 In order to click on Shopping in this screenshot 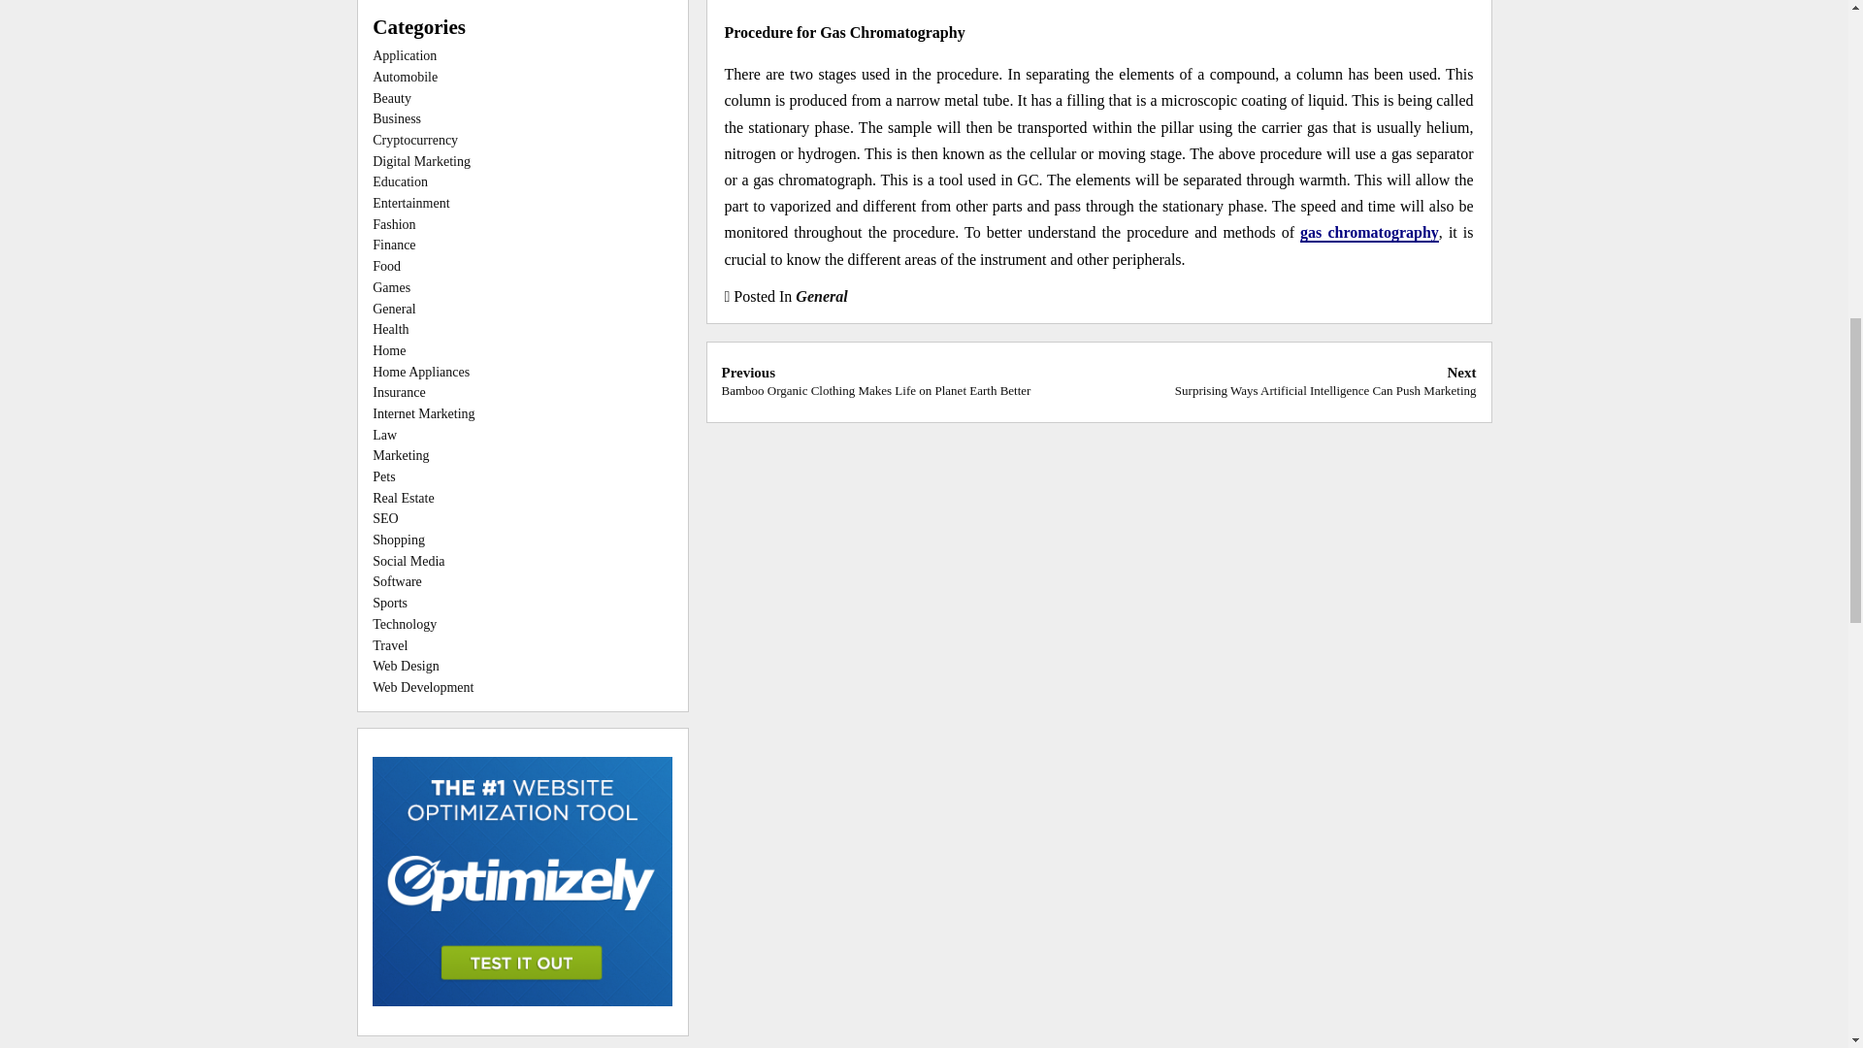, I will do `click(398, 540)`.